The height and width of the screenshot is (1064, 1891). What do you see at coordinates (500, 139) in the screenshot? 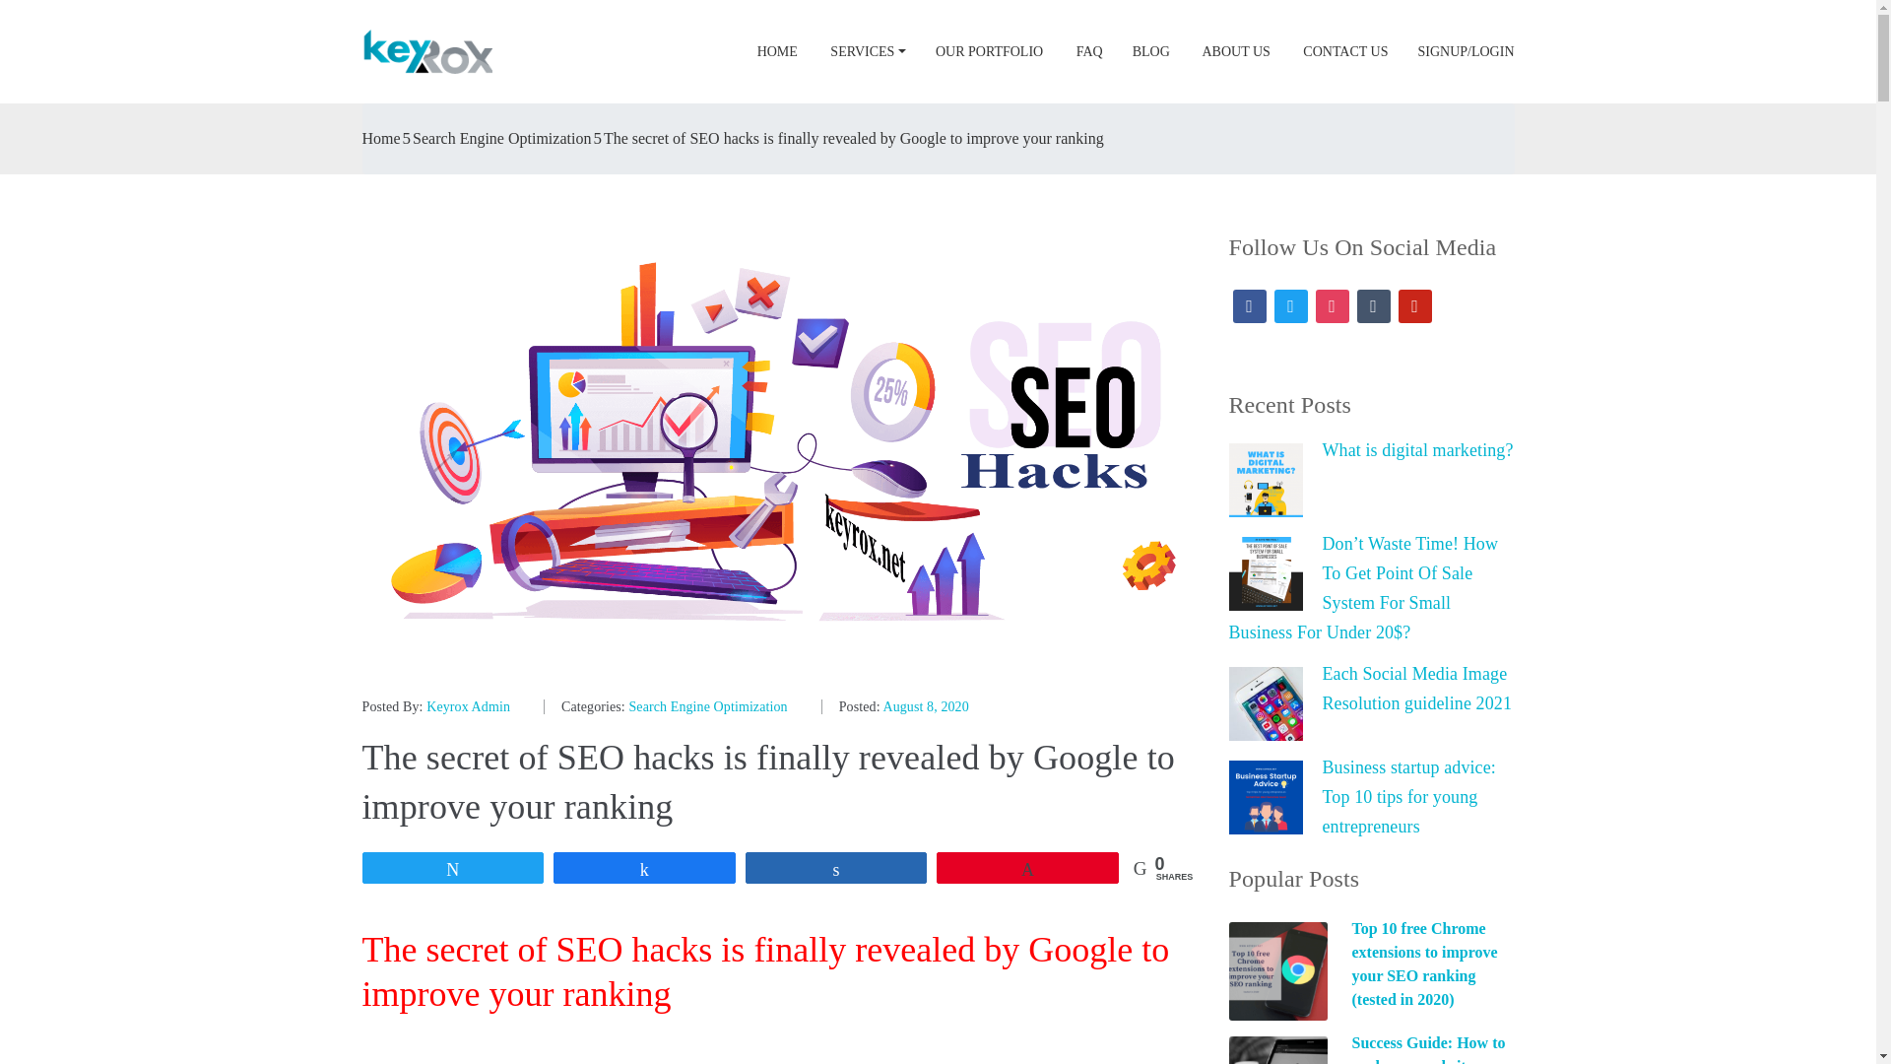
I see `Search Engine Optimization` at bounding box center [500, 139].